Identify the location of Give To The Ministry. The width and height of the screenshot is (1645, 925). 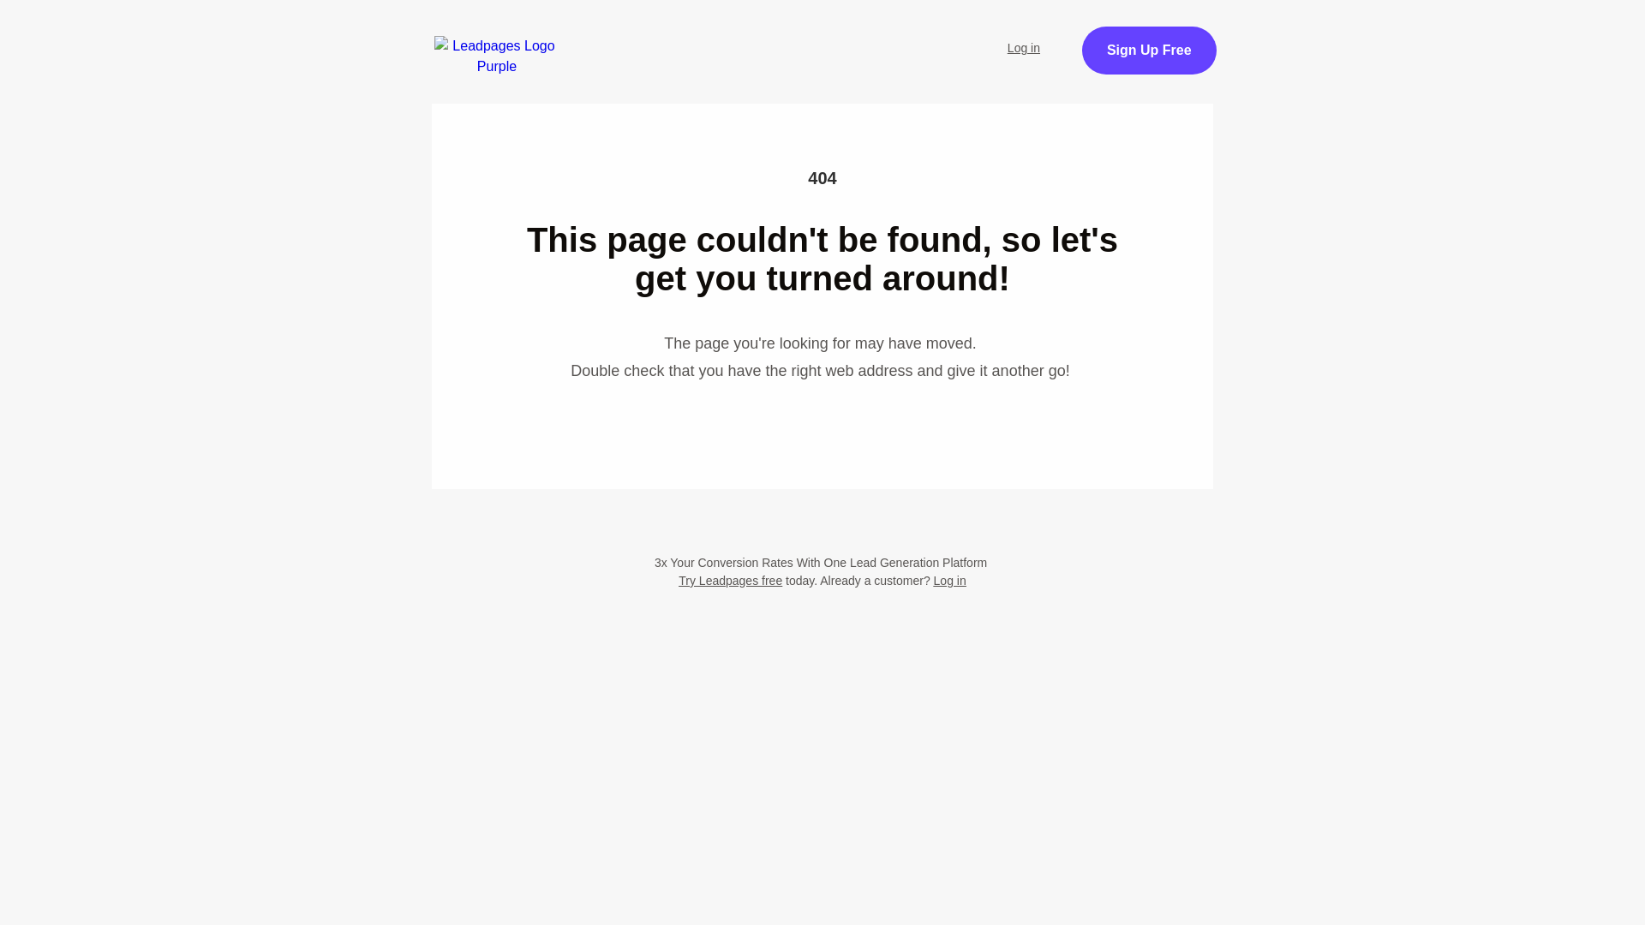
(598, 84).